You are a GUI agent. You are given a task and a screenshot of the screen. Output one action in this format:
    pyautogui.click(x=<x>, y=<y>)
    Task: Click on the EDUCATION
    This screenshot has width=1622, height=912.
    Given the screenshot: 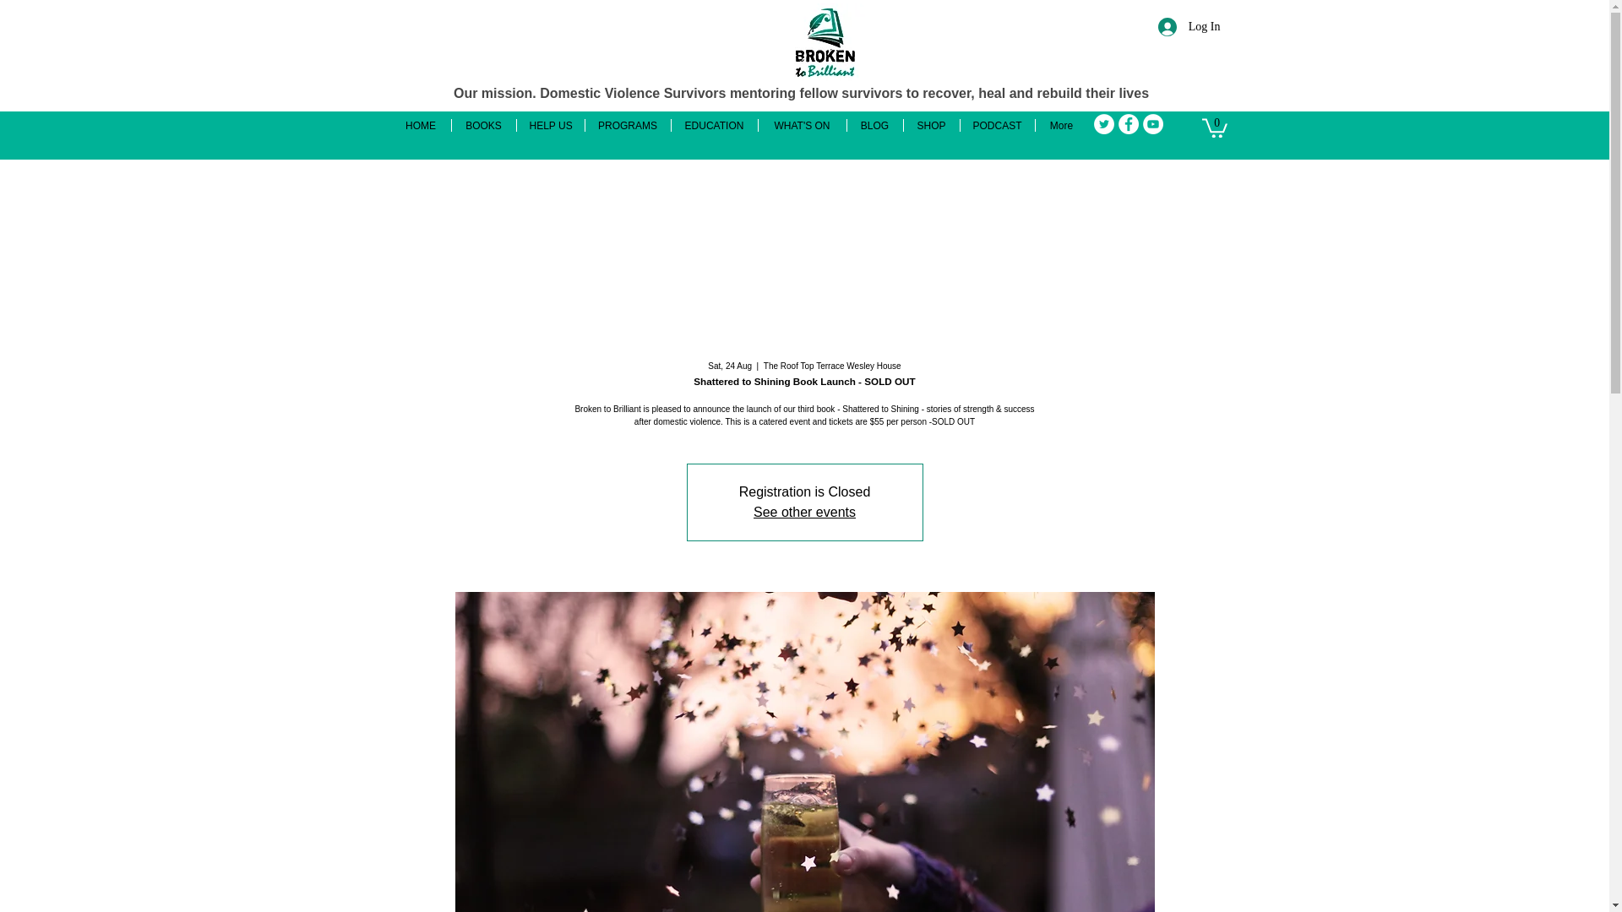 What is the action you would take?
    pyautogui.click(x=714, y=125)
    